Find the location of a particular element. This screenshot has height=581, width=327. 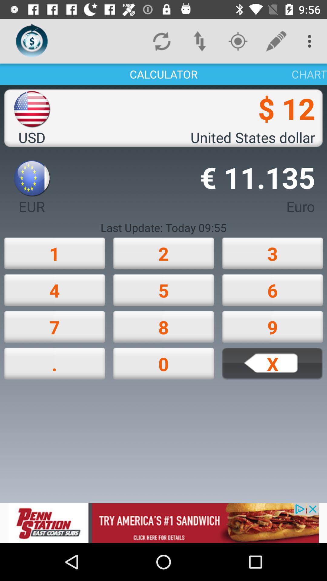

know about the advertisement is located at coordinates (163, 523).